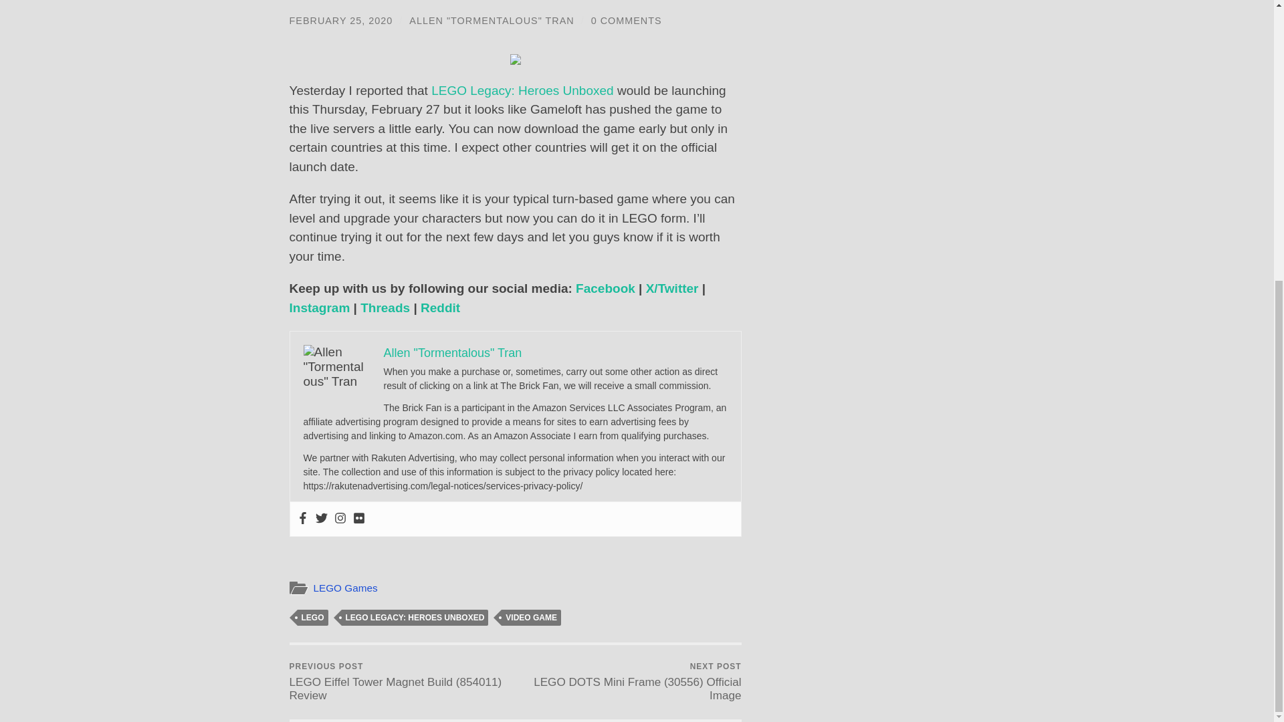 The width and height of the screenshot is (1284, 722). What do you see at coordinates (440, 308) in the screenshot?
I see `Reddit` at bounding box center [440, 308].